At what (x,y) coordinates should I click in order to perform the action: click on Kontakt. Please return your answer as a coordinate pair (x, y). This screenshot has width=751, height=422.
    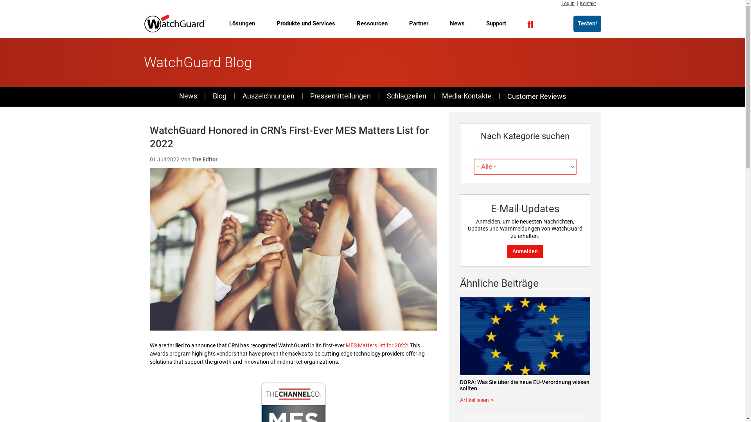
    Looking at the image, I should click on (588, 4).